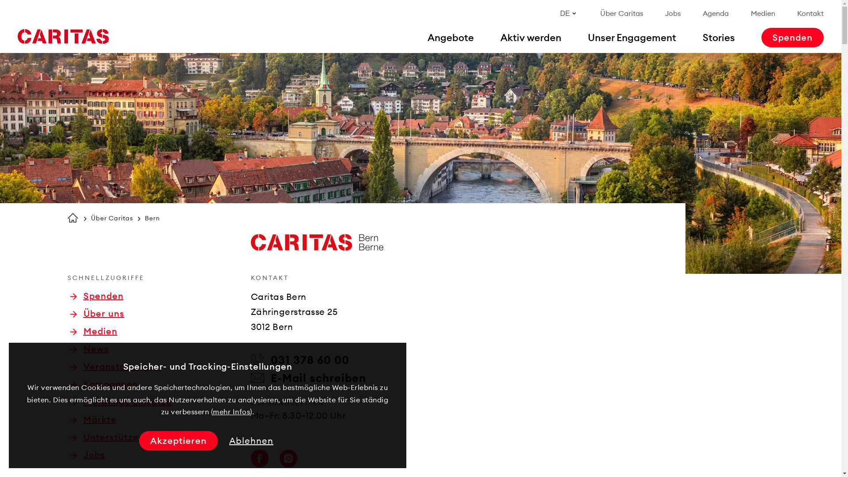  What do you see at coordinates (531, 38) in the screenshot?
I see `Aktiv werden` at bounding box center [531, 38].